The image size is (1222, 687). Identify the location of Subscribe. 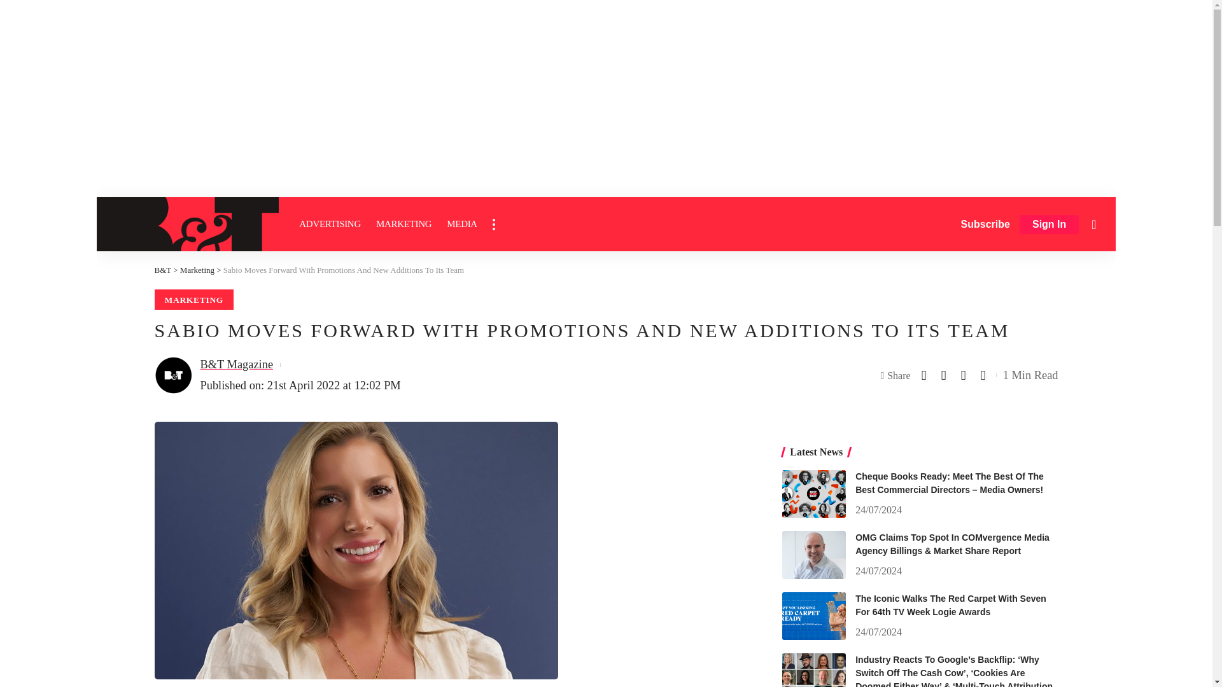
(985, 224).